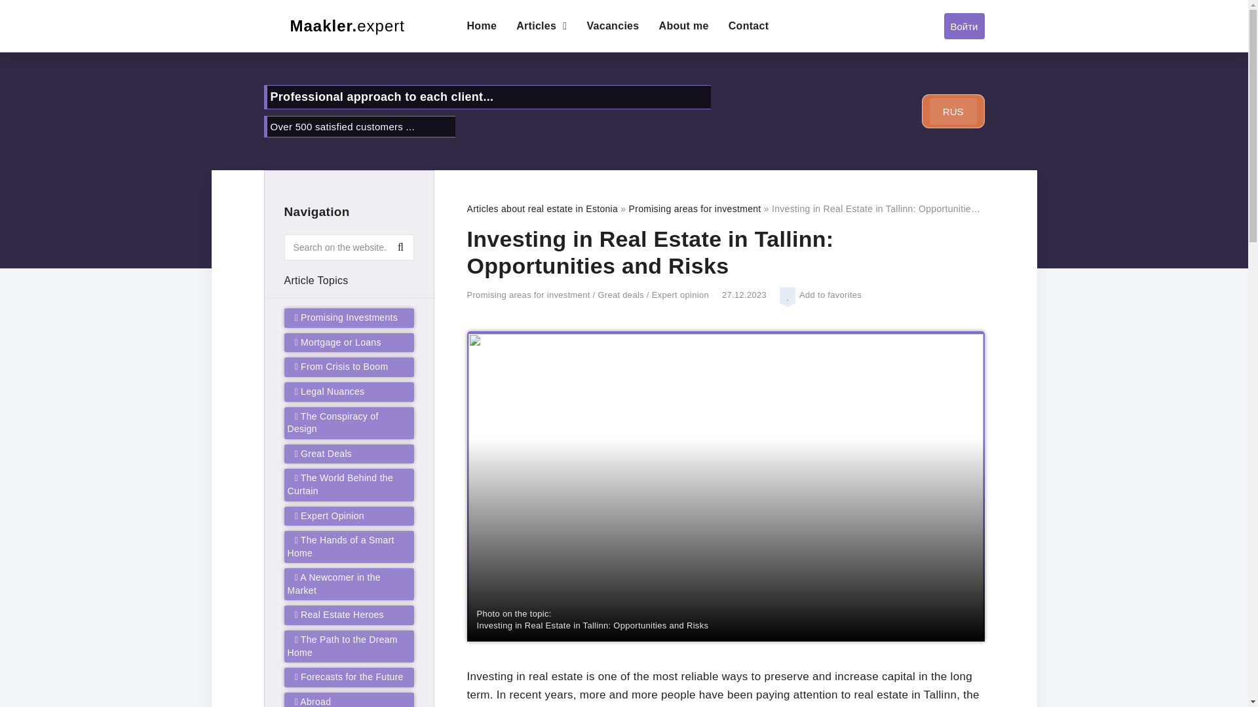 The width and height of the screenshot is (1258, 707). I want to click on Promising Investments, so click(346, 317).